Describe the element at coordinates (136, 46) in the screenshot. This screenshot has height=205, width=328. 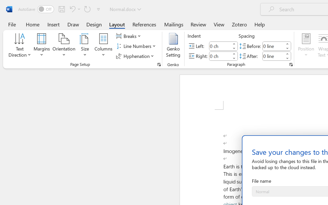
I see `Line Numbers` at that location.